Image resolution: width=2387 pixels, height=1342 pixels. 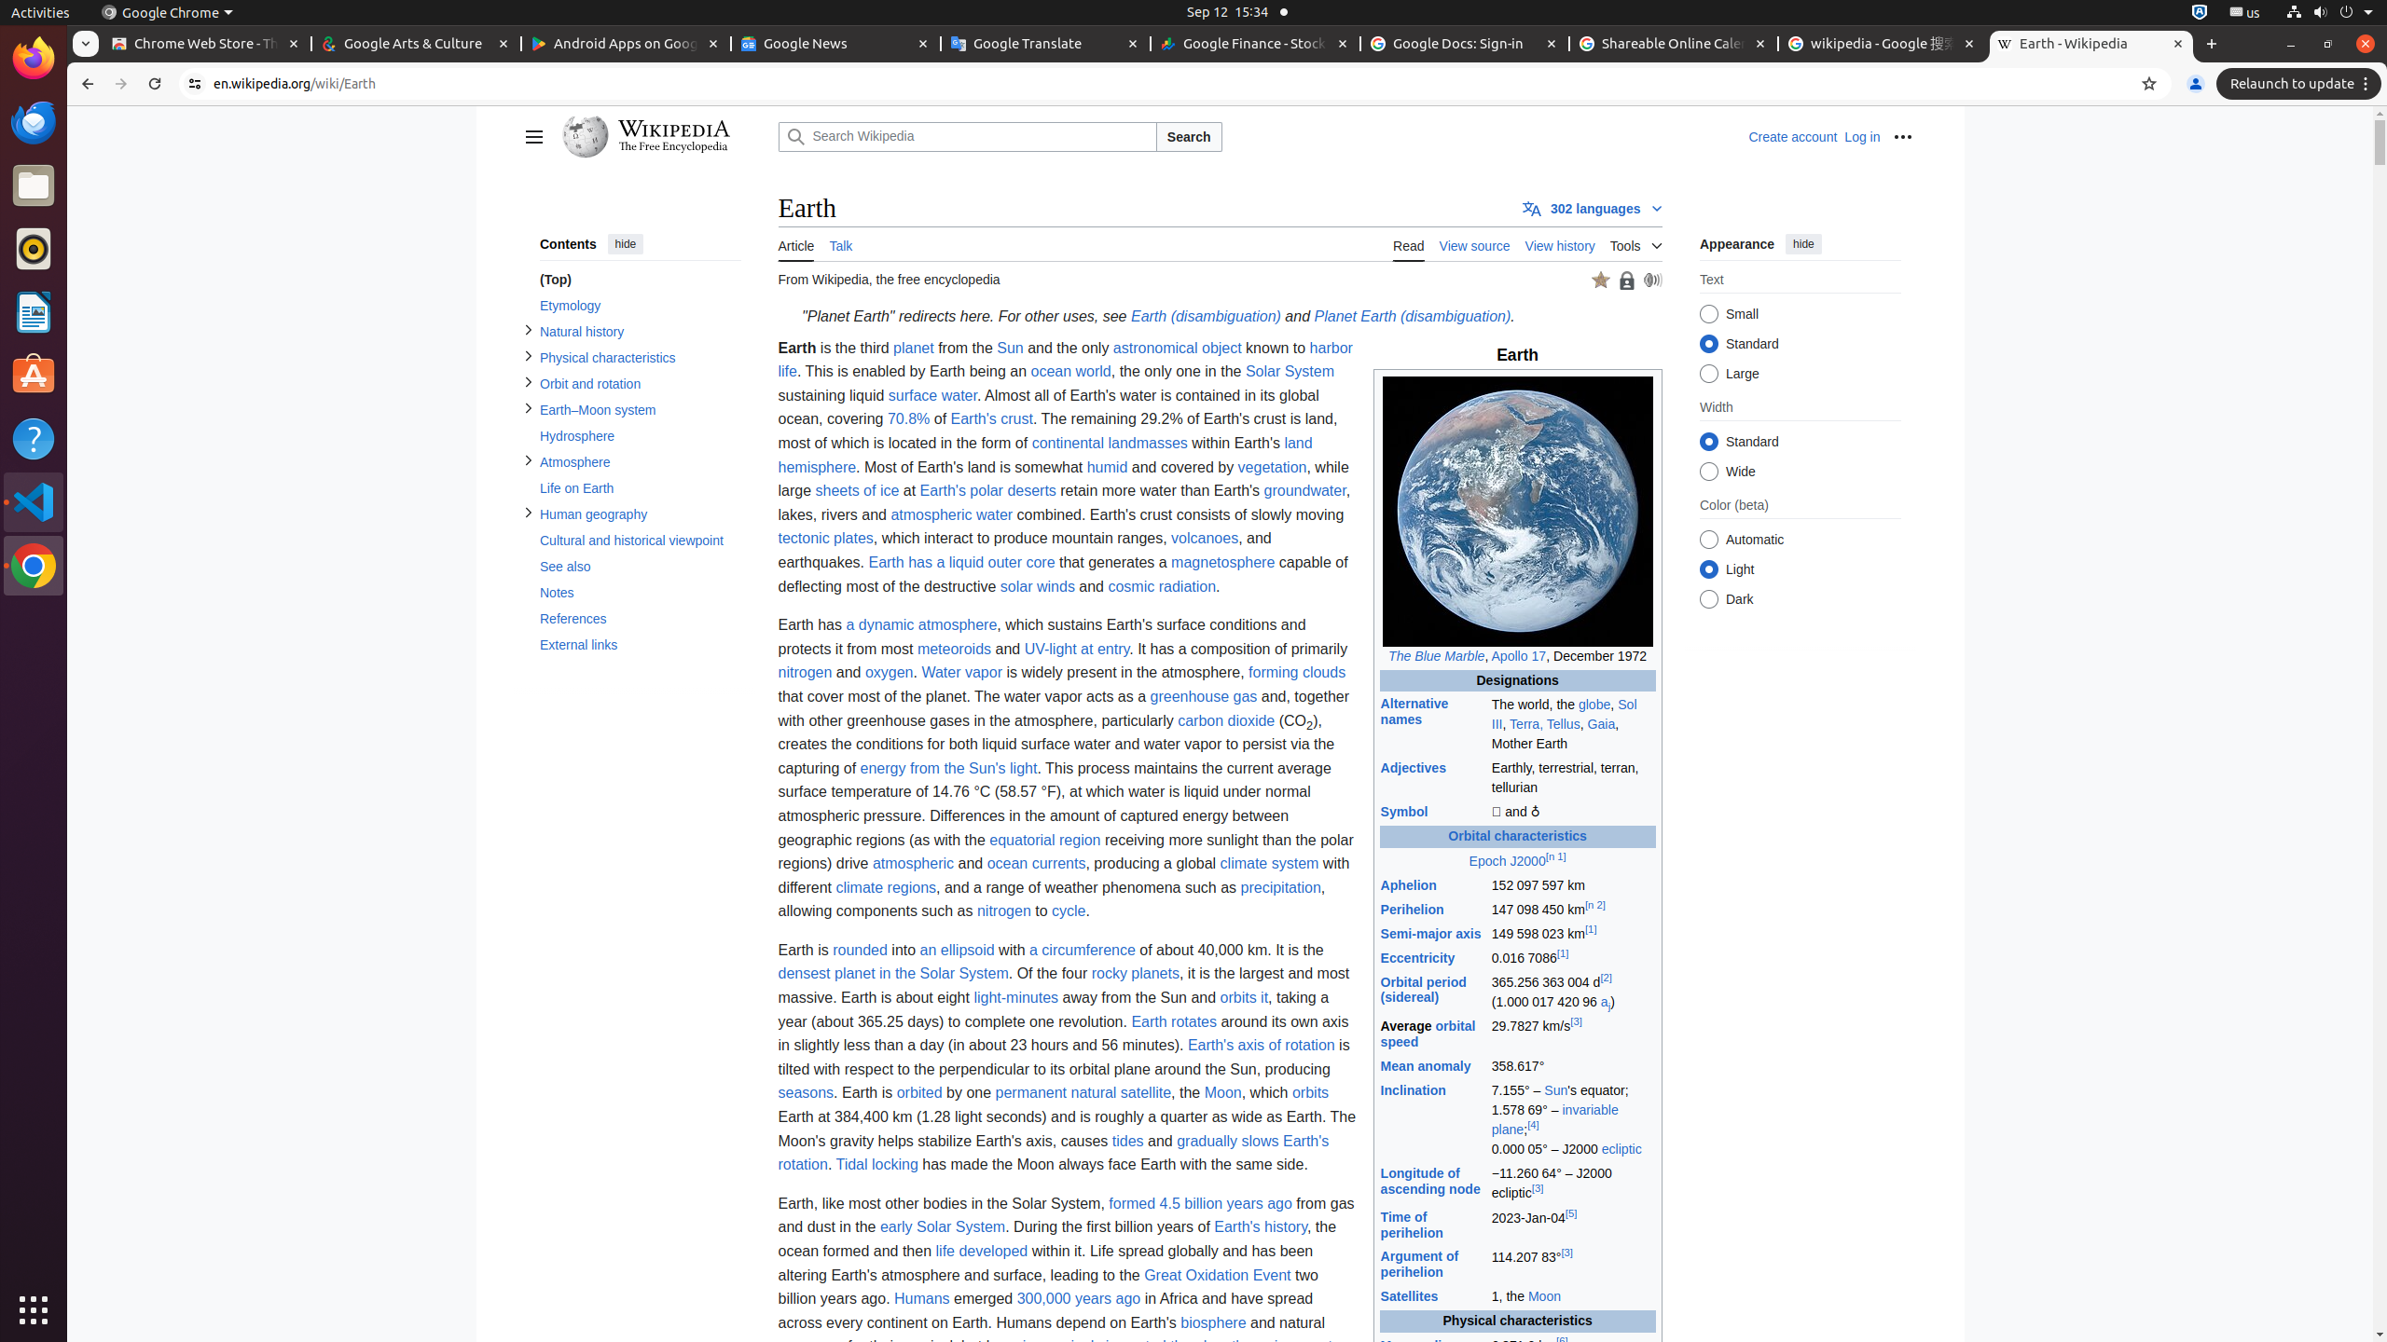 I want to click on Solar System, so click(x=1290, y=372).